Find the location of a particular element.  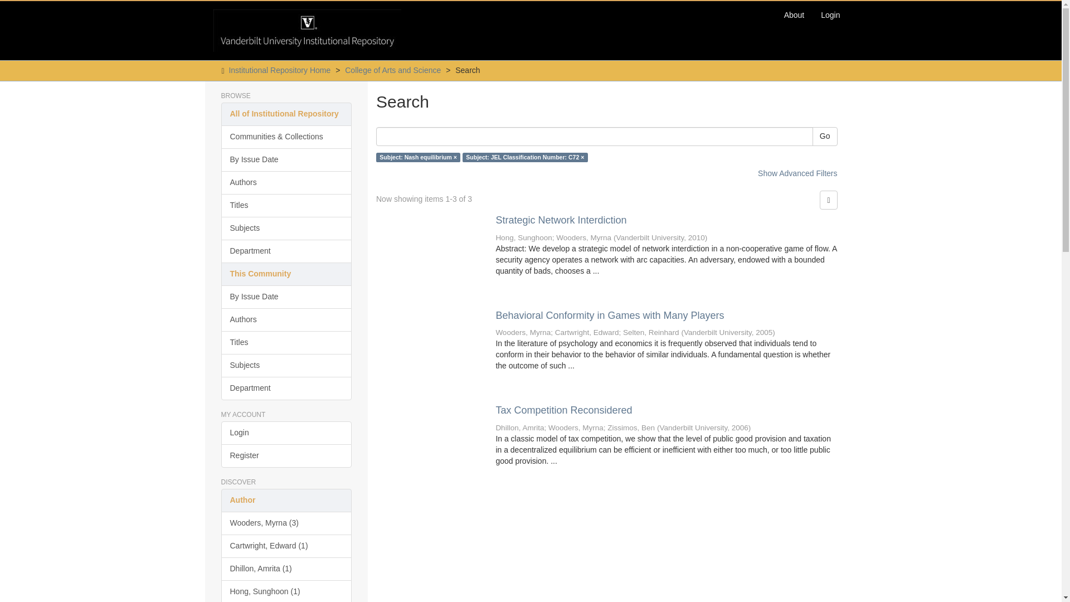

Authors is located at coordinates (286, 320).